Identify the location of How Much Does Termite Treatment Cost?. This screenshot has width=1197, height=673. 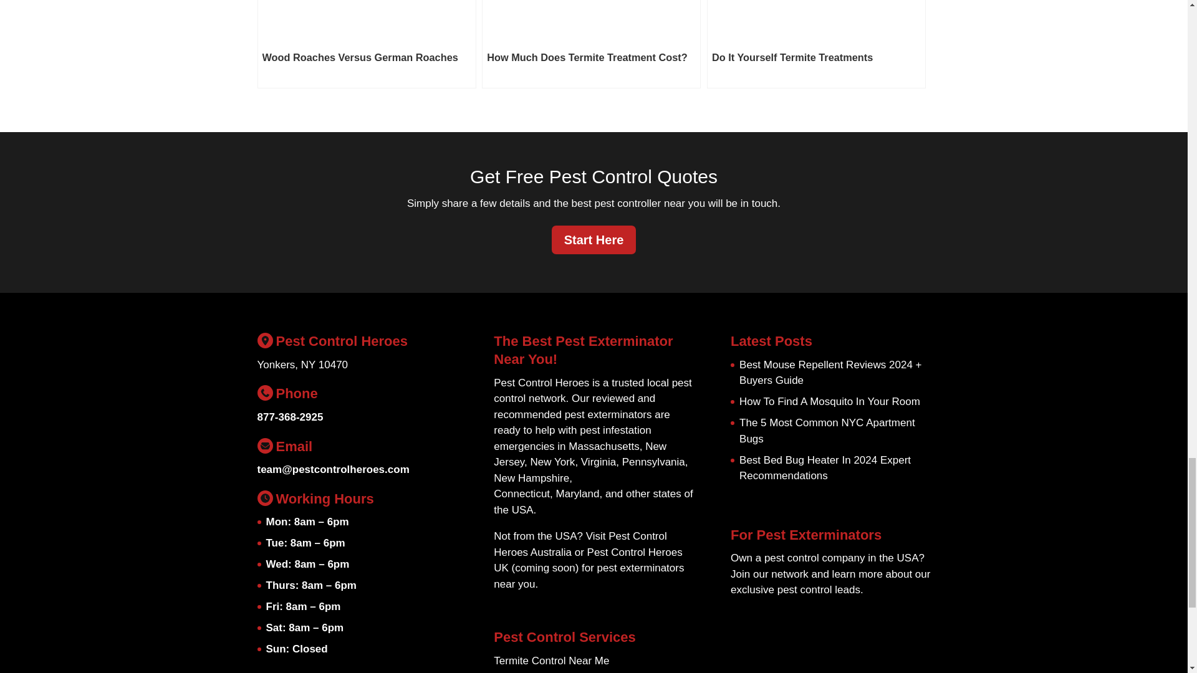
(591, 44).